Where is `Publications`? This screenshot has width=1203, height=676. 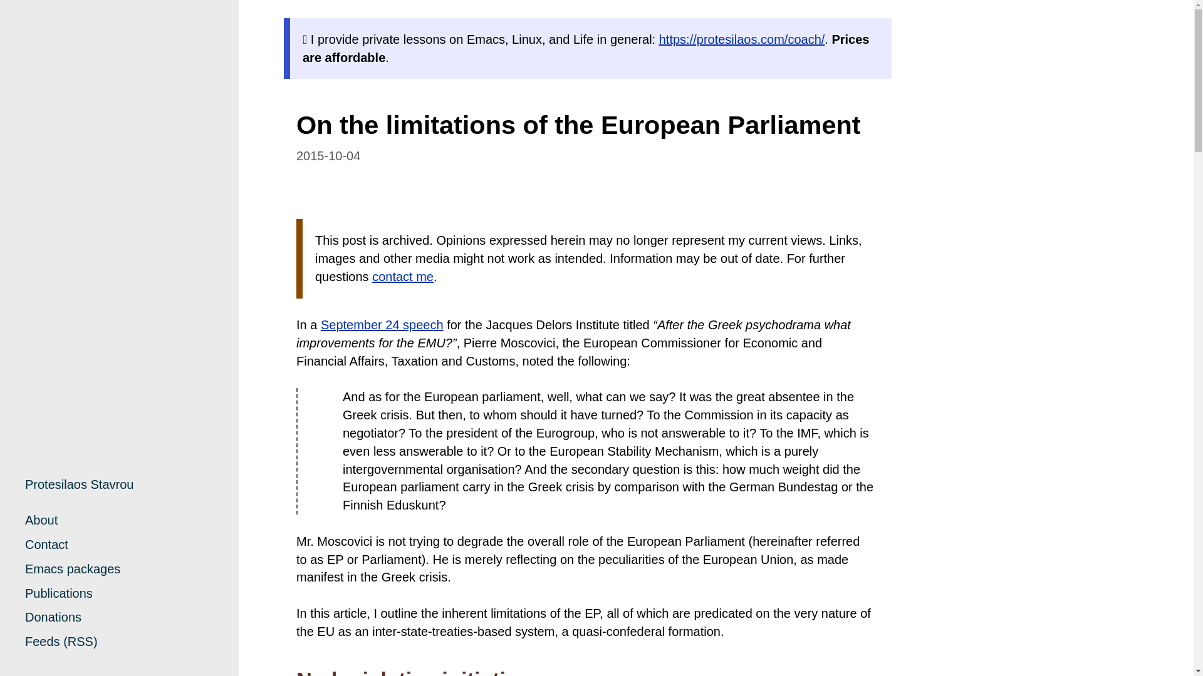 Publications is located at coordinates (59, 593).